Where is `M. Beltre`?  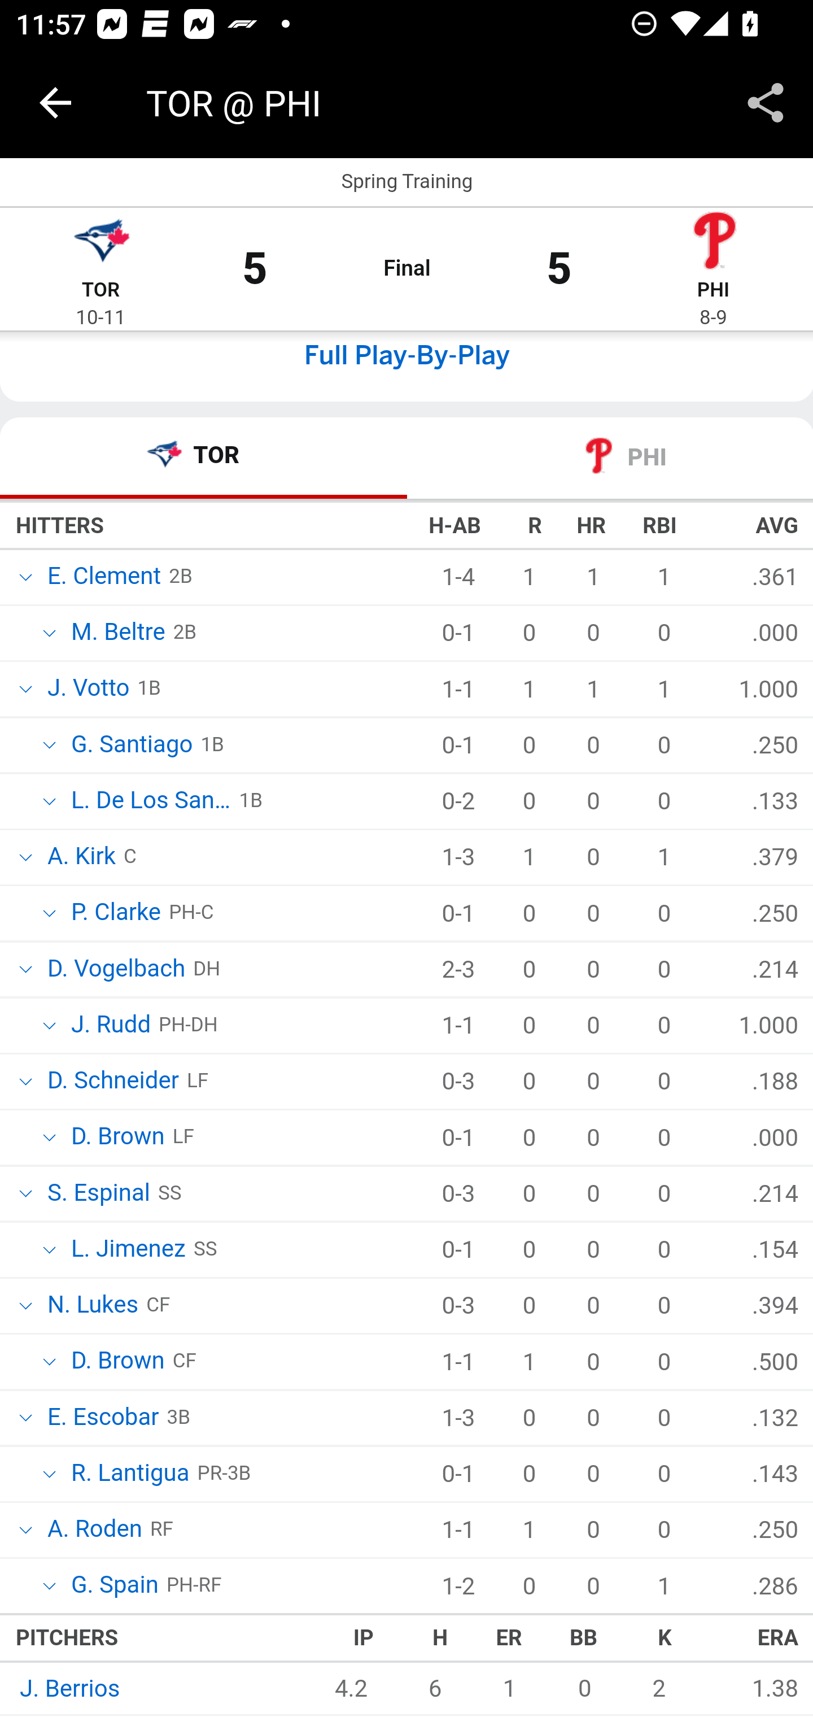
M. Beltre is located at coordinates (116, 634).